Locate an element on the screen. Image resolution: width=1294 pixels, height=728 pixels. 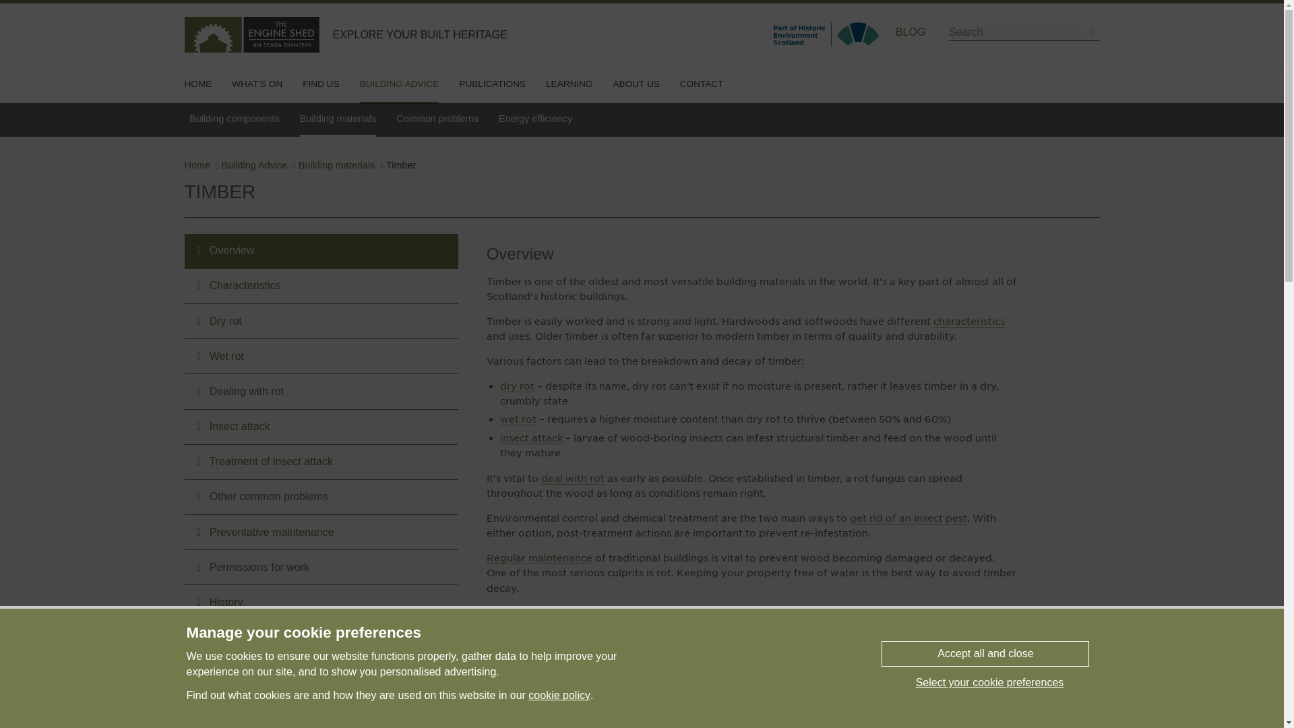
Energy efficiency is located at coordinates (535, 119).